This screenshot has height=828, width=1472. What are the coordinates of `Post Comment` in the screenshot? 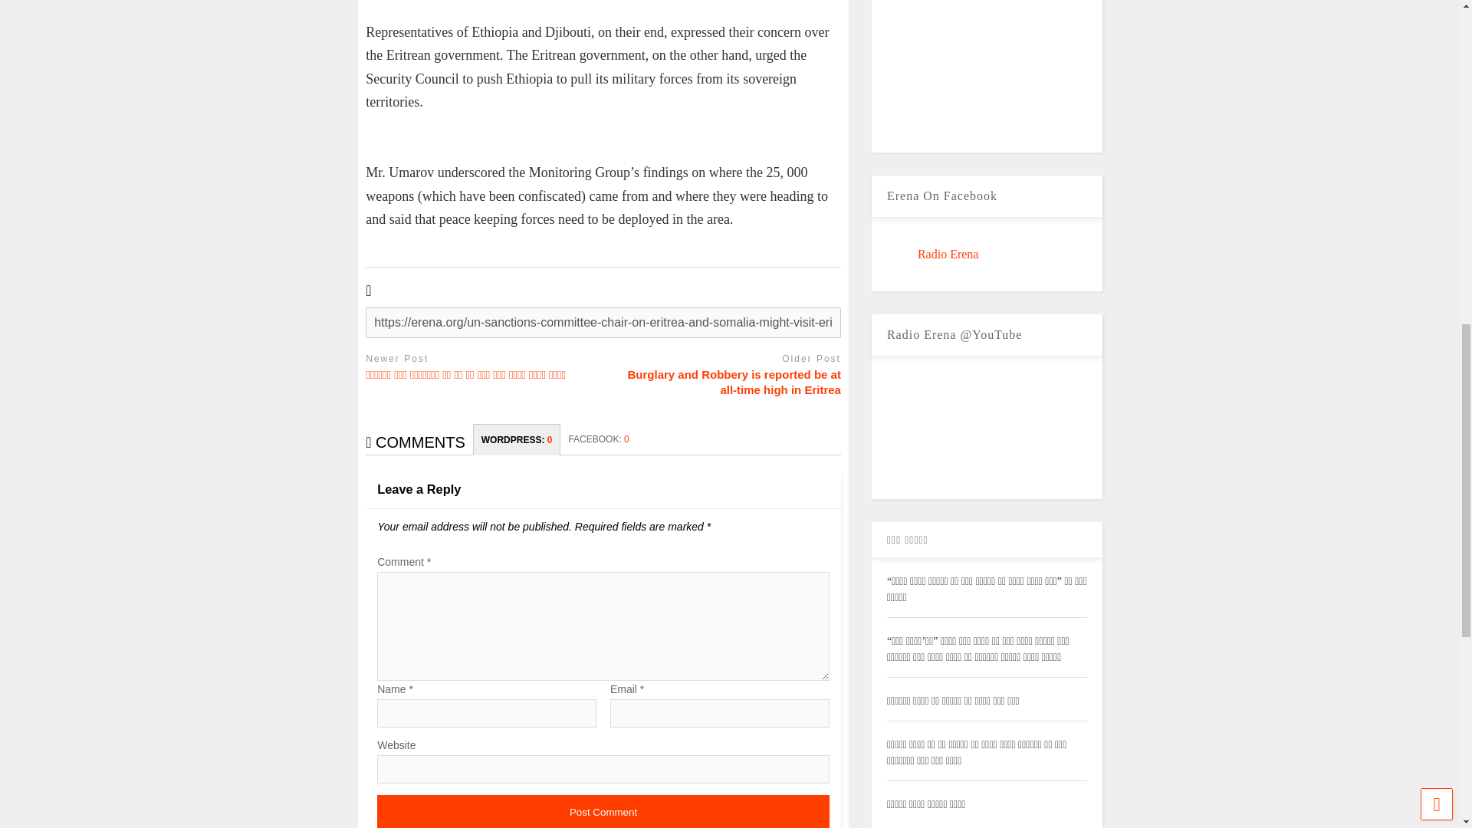 It's located at (603, 811).